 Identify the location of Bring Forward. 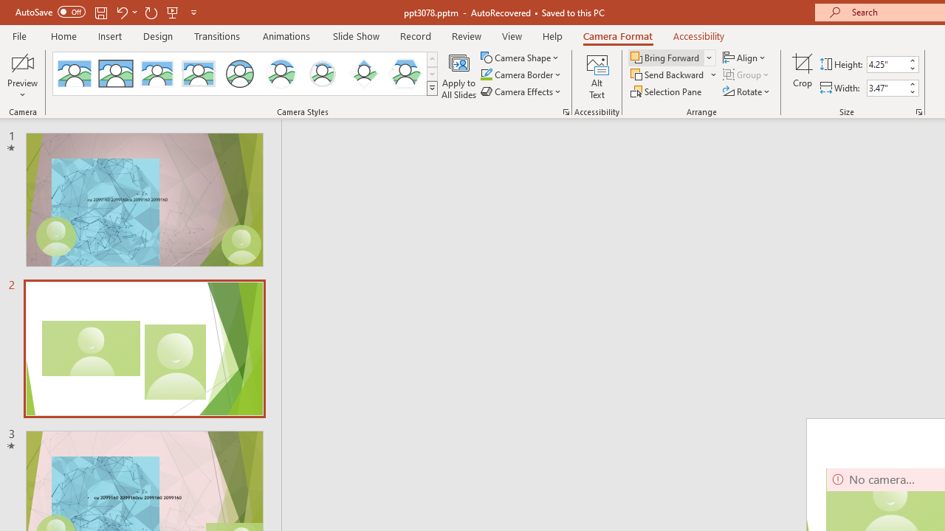
(666, 58).